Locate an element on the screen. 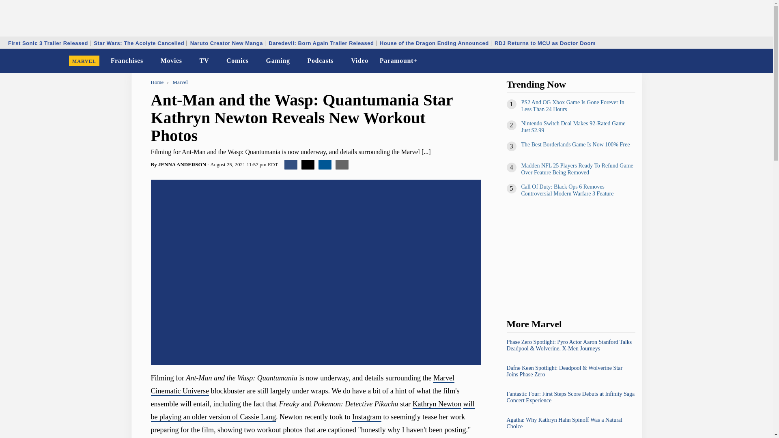 The width and height of the screenshot is (779, 438). Star Wars: The Acolyte Cancelled is located at coordinates (139, 43).